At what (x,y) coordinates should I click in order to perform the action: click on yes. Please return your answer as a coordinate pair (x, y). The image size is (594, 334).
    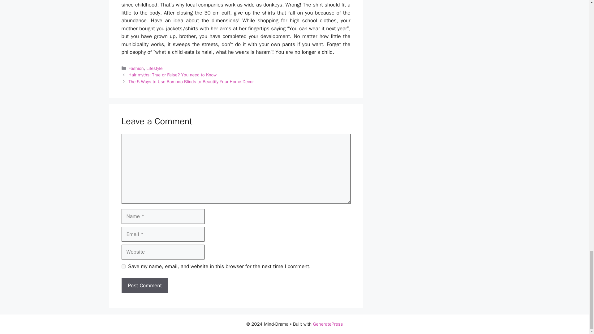
    Looking at the image, I should click on (123, 267).